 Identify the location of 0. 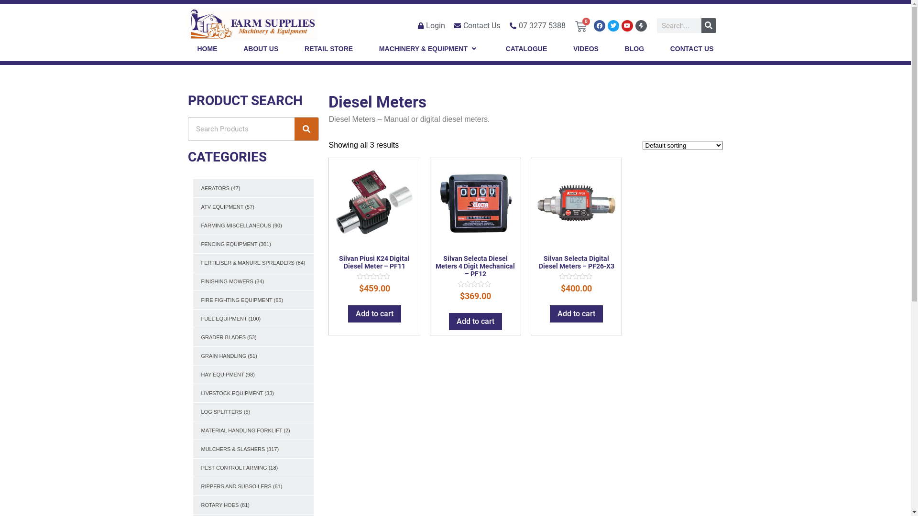
(581, 25).